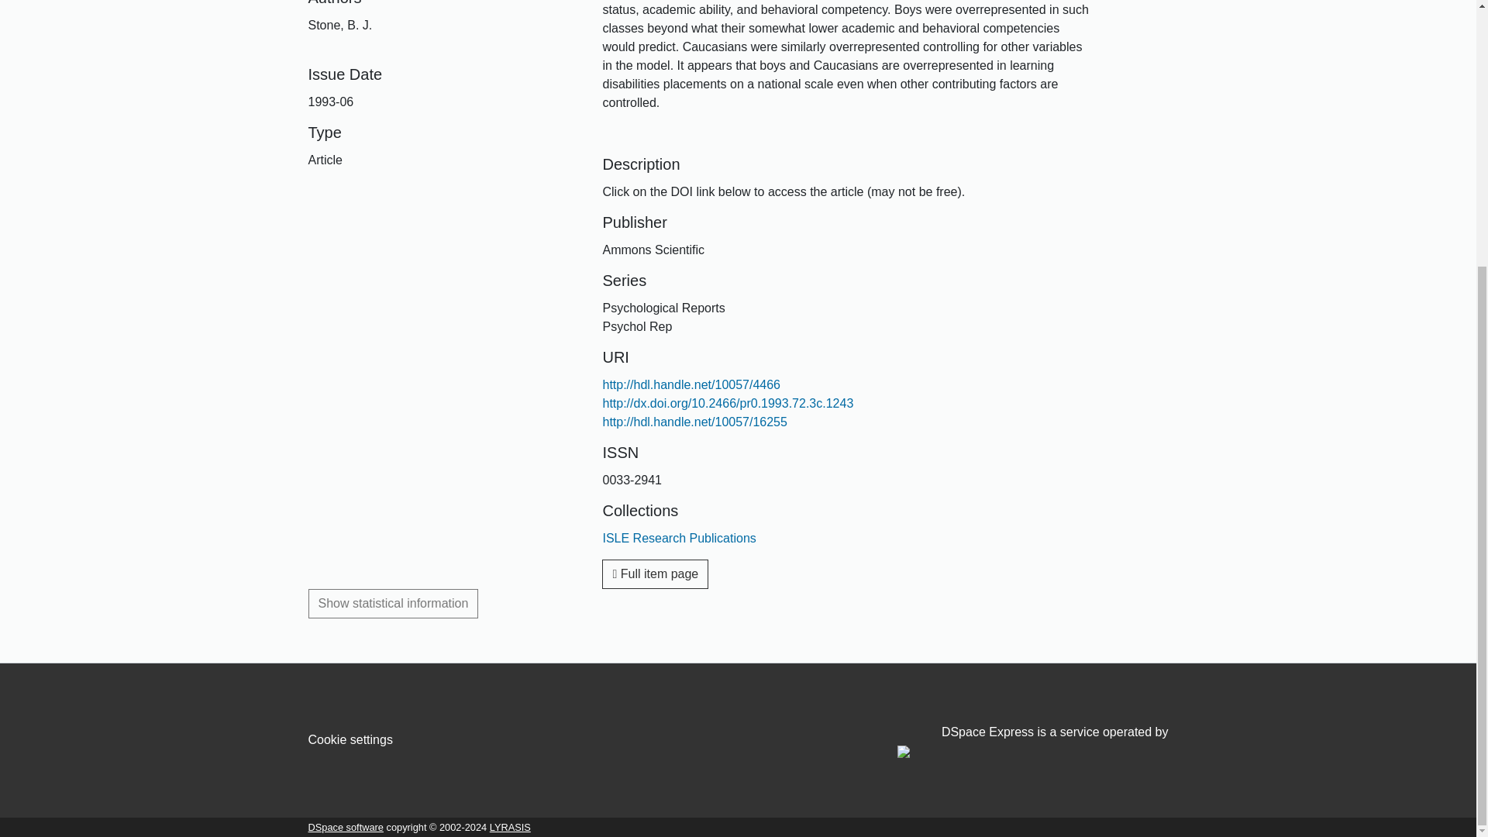 This screenshot has height=837, width=1488. What do you see at coordinates (655, 574) in the screenshot?
I see `Full item page` at bounding box center [655, 574].